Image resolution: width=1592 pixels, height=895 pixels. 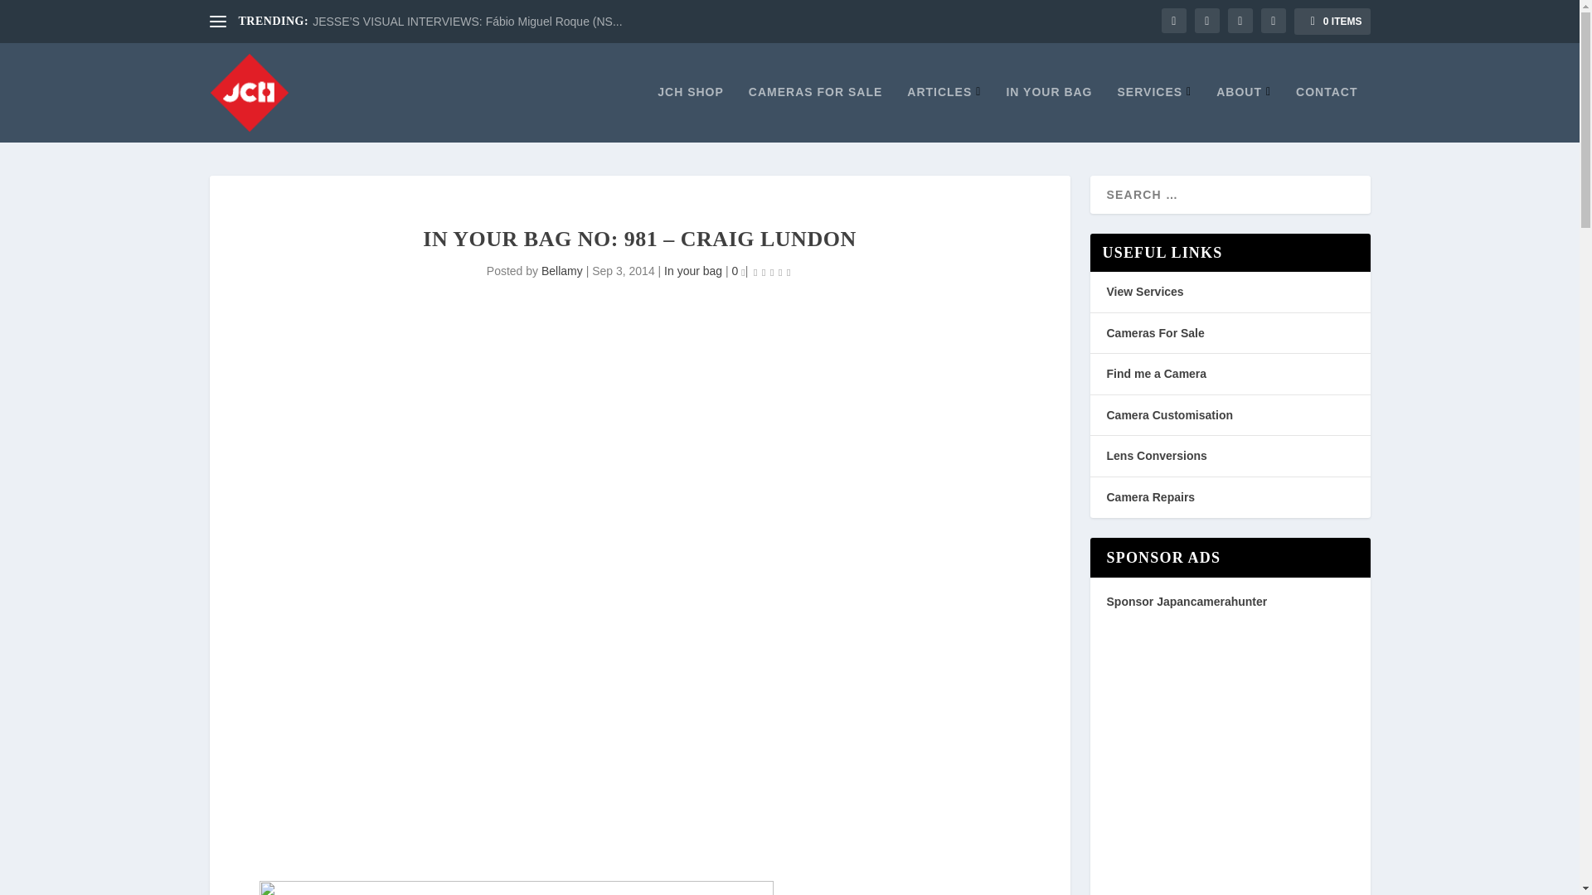 What do you see at coordinates (1243, 113) in the screenshot?
I see `ABout Japan Camera Hunter` at bounding box center [1243, 113].